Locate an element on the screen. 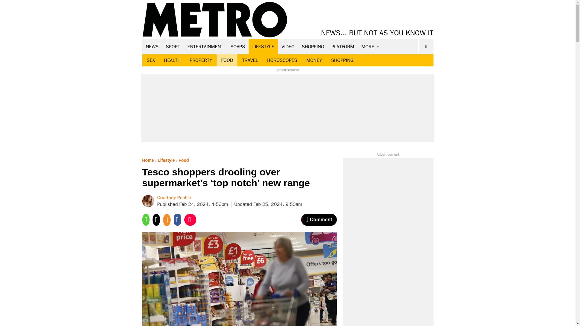  TRAVEL is located at coordinates (250, 60).